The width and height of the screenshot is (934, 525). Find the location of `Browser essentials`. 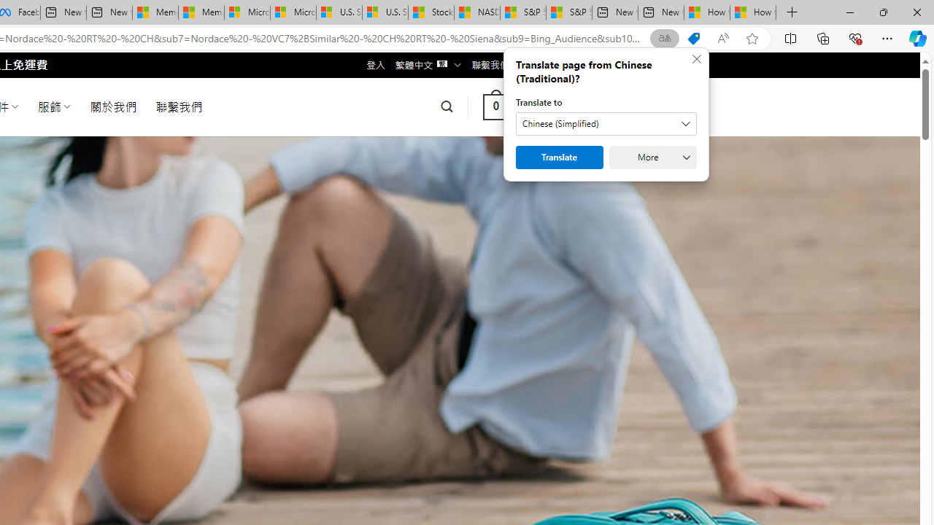

Browser essentials is located at coordinates (855, 38).